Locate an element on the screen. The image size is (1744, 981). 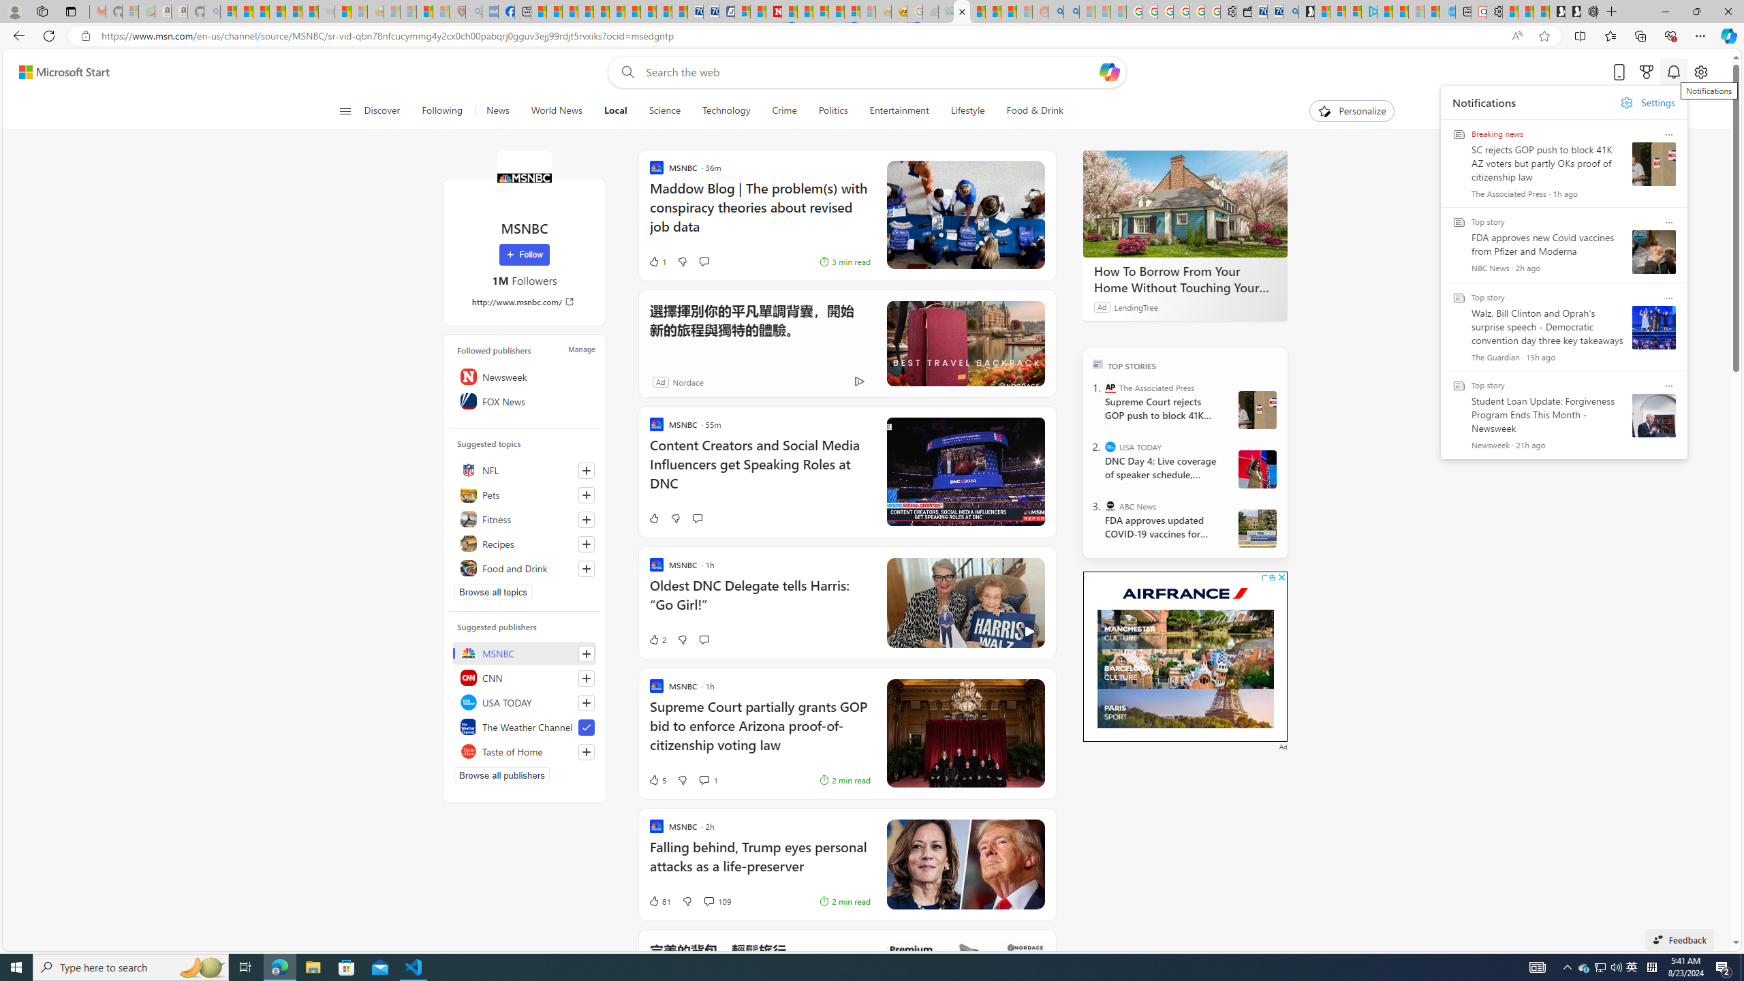
Personalize is located at coordinates (1352, 111).